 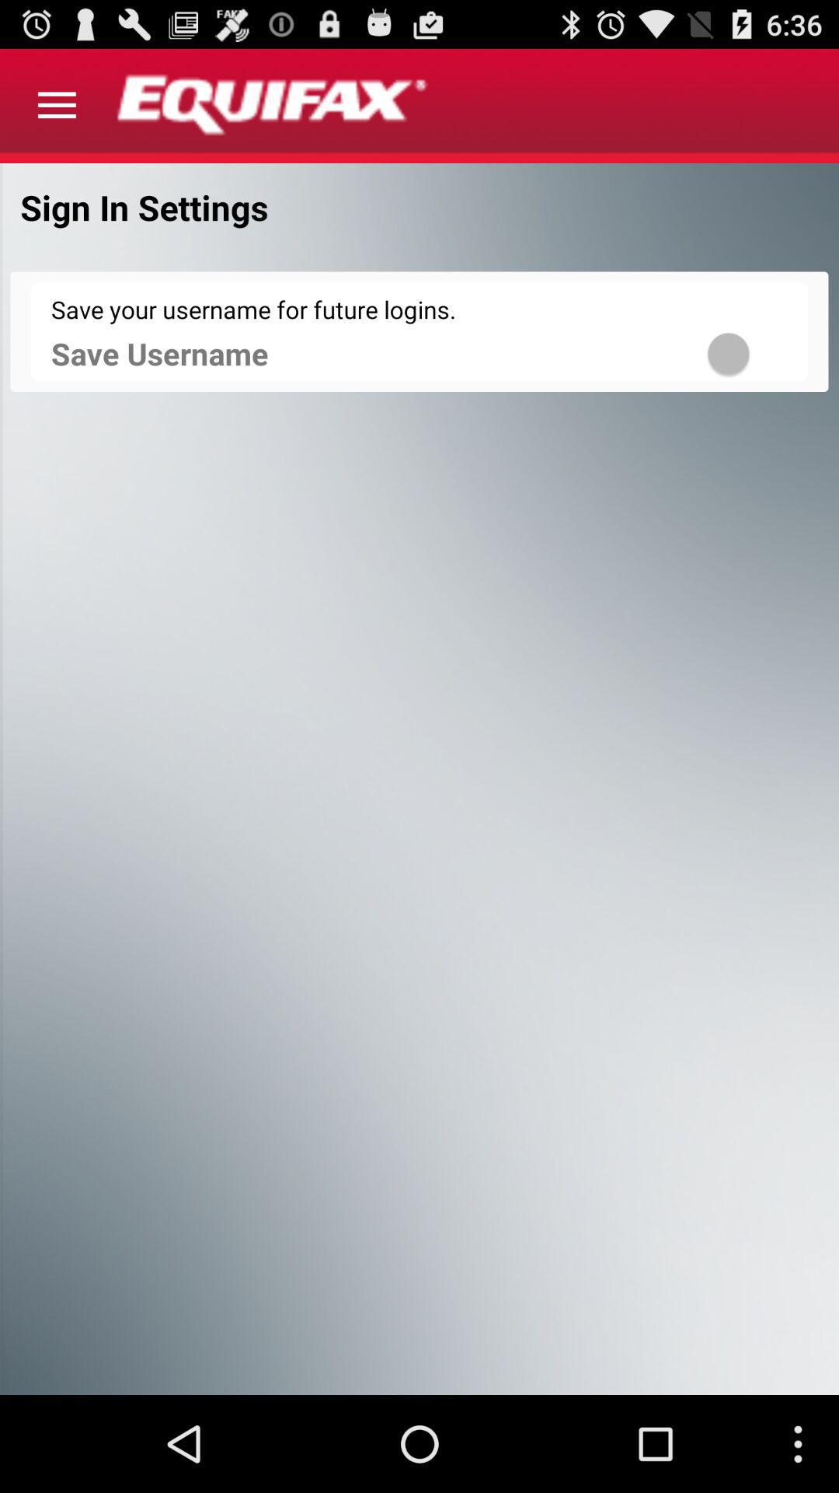 What do you see at coordinates (749, 353) in the screenshot?
I see `save username` at bounding box center [749, 353].